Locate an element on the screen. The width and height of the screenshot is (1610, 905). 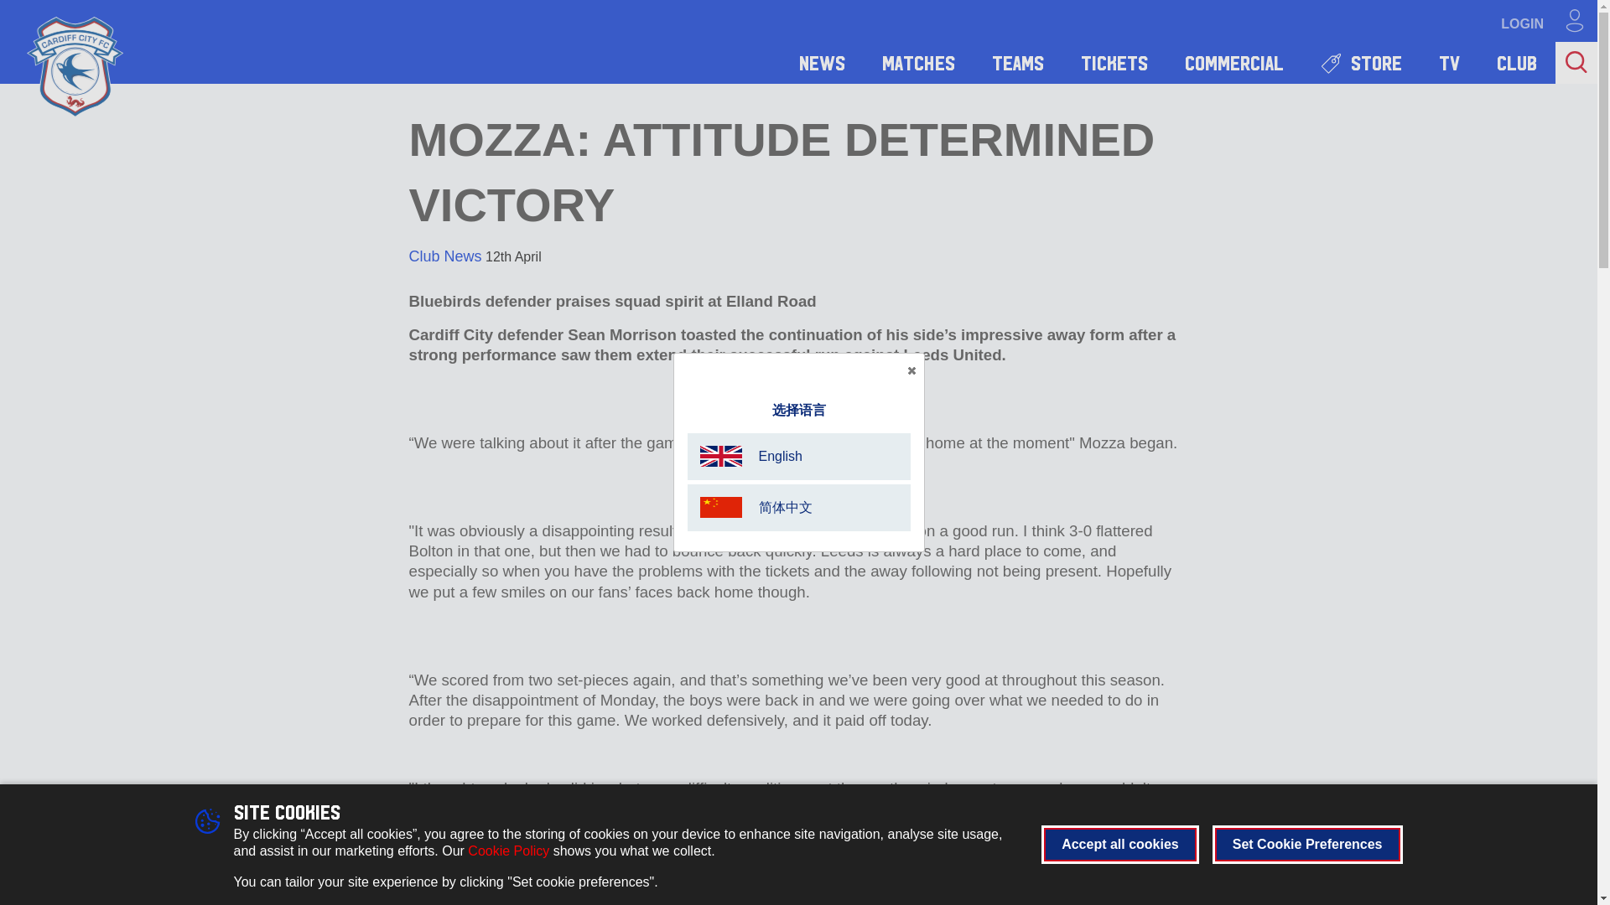
MATCHES is located at coordinates (918, 62).